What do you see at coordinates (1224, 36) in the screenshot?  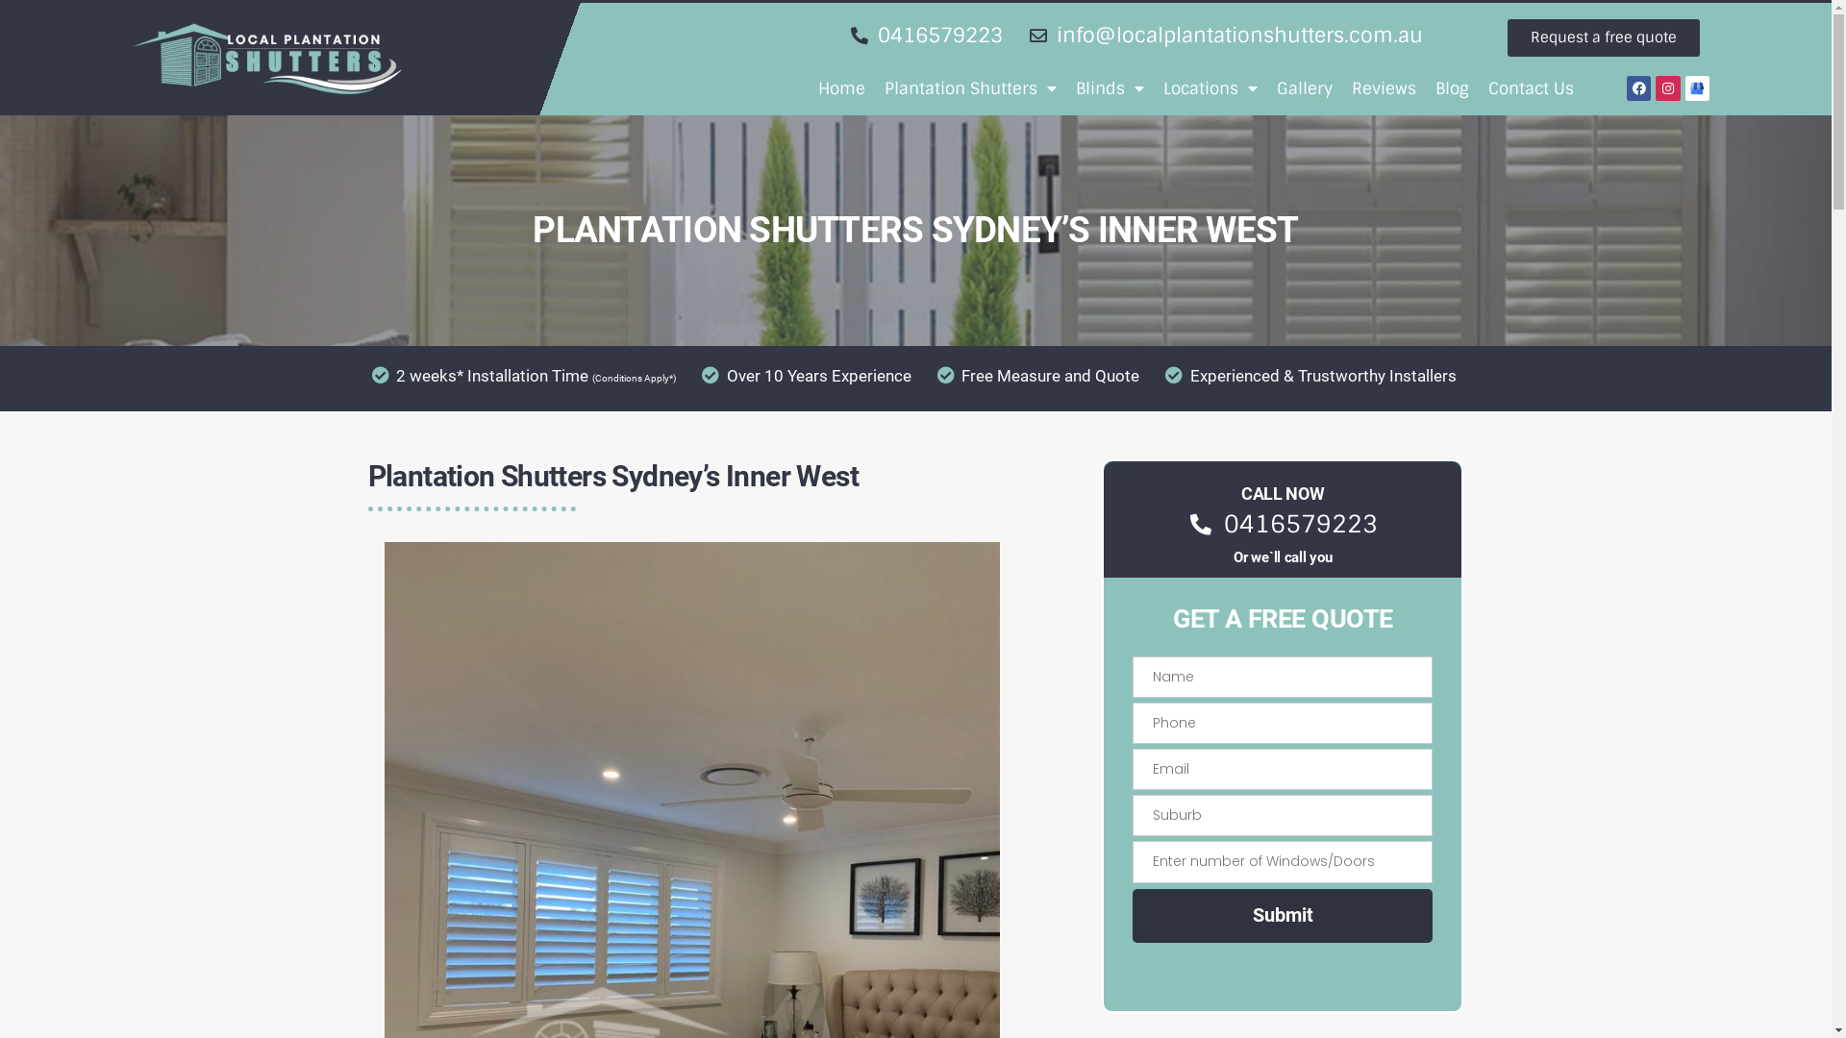 I see `info@localplantationshutters.com.au` at bounding box center [1224, 36].